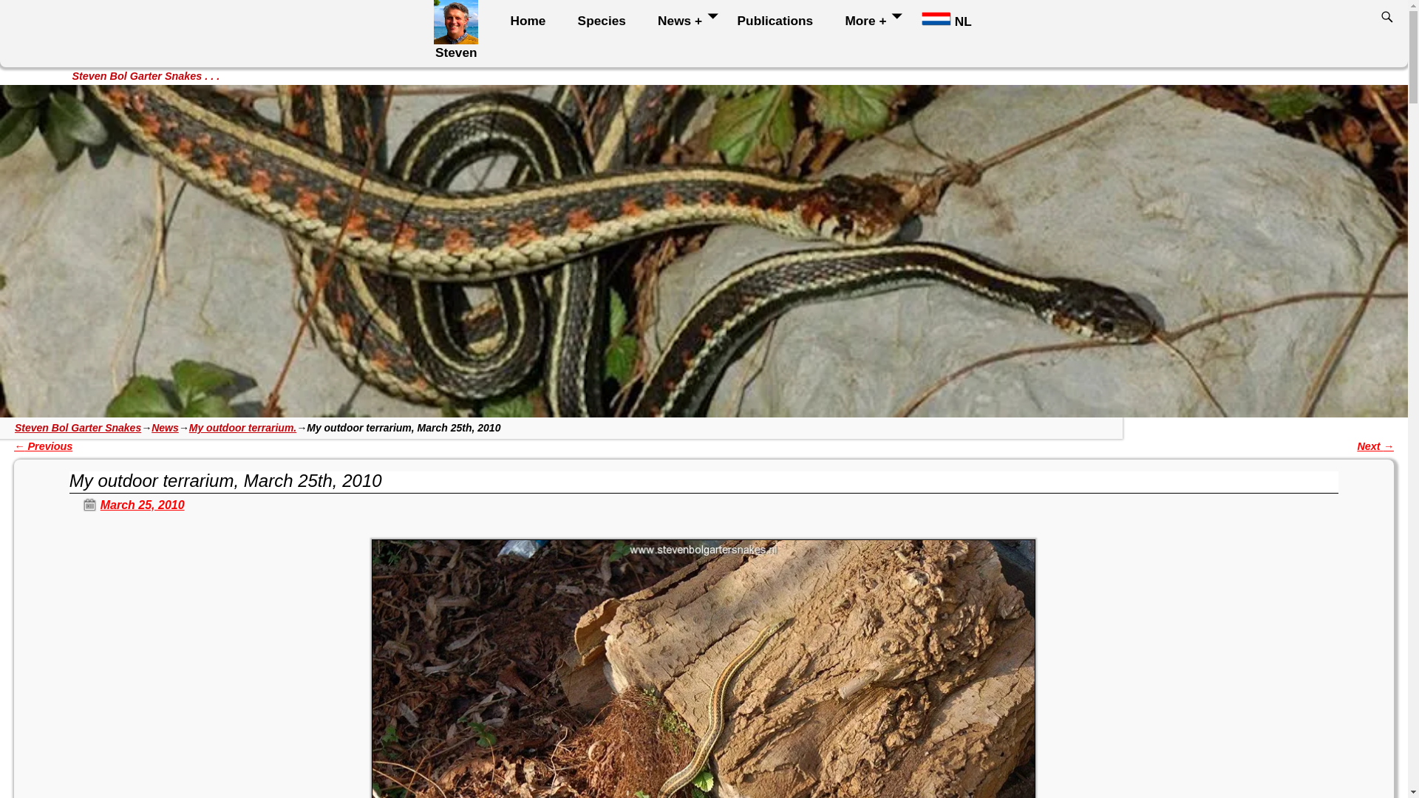 The height and width of the screenshot is (798, 1419). What do you see at coordinates (77, 428) in the screenshot?
I see `Steven Bol Garter Snakes` at bounding box center [77, 428].